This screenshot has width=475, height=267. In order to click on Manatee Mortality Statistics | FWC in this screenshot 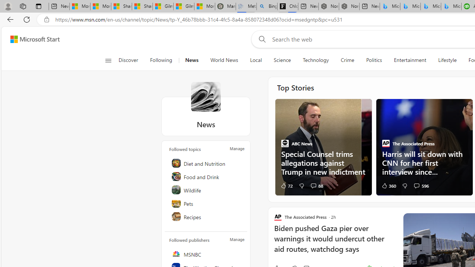, I will do `click(225, 7)`.